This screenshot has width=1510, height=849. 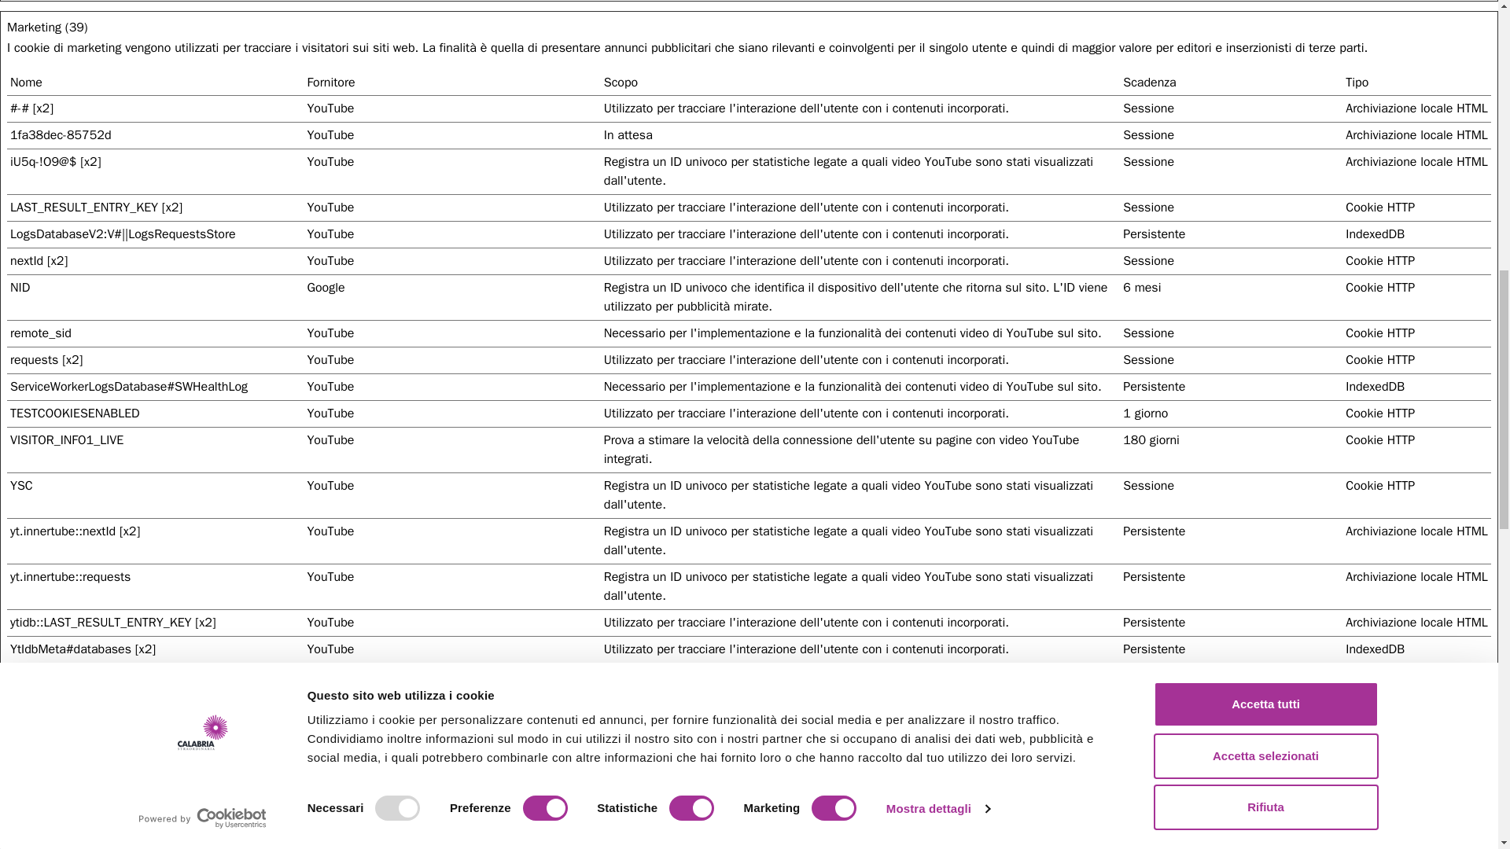 What do you see at coordinates (330, 623) in the screenshot?
I see `l'informativa sulla privacy di YouTube` at bounding box center [330, 623].